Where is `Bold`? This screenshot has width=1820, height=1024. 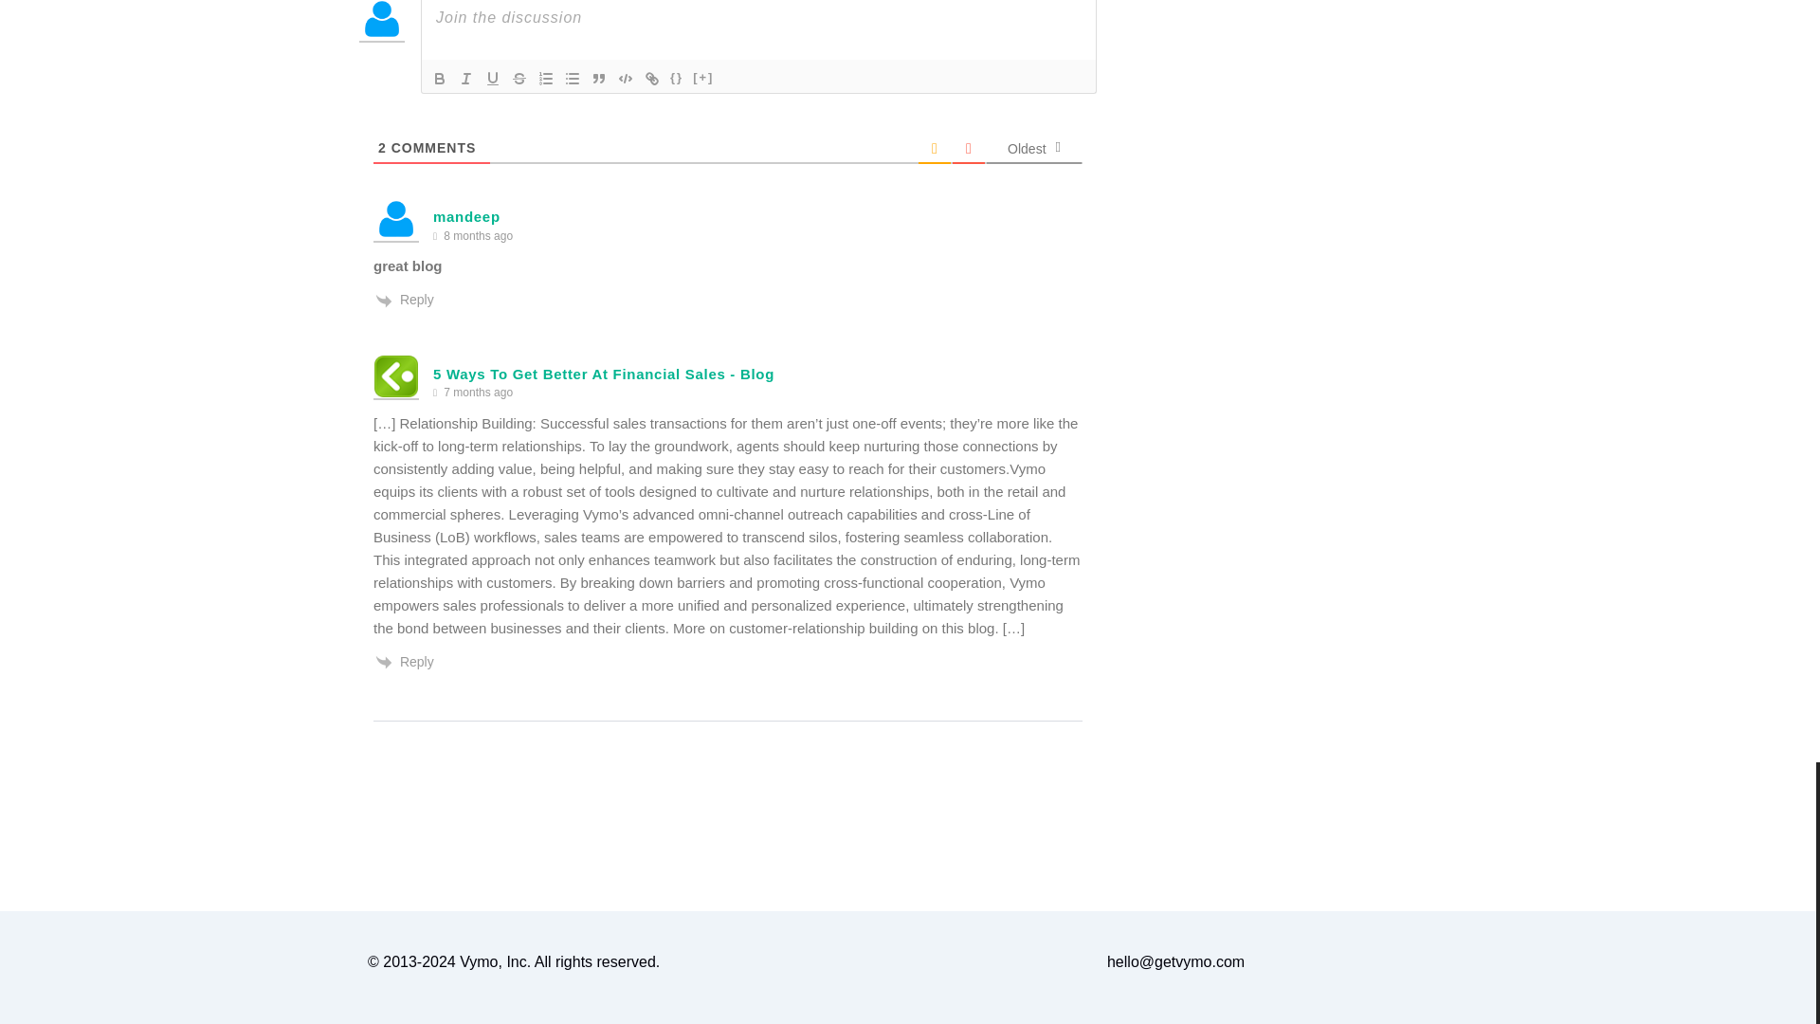
Bold is located at coordinates (440, 79).